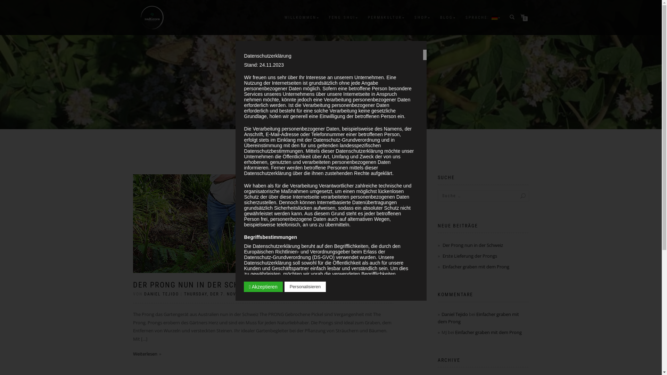 This screenshot has width=667, height=375. I want to click on ALLGEMEIN, so click(334, 294).